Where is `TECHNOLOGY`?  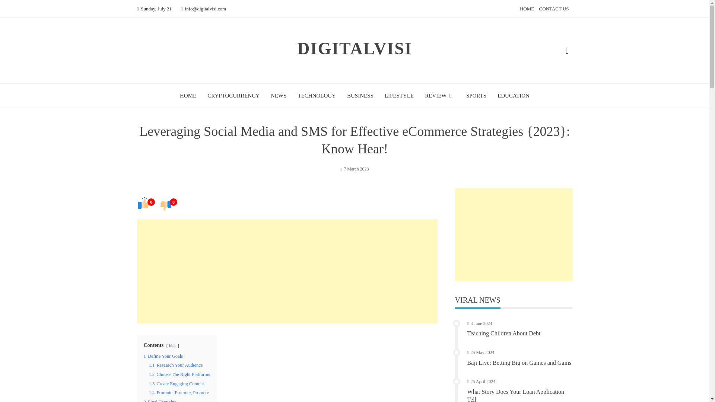
TECHNOLOGY is located at coordinates (317, 95).